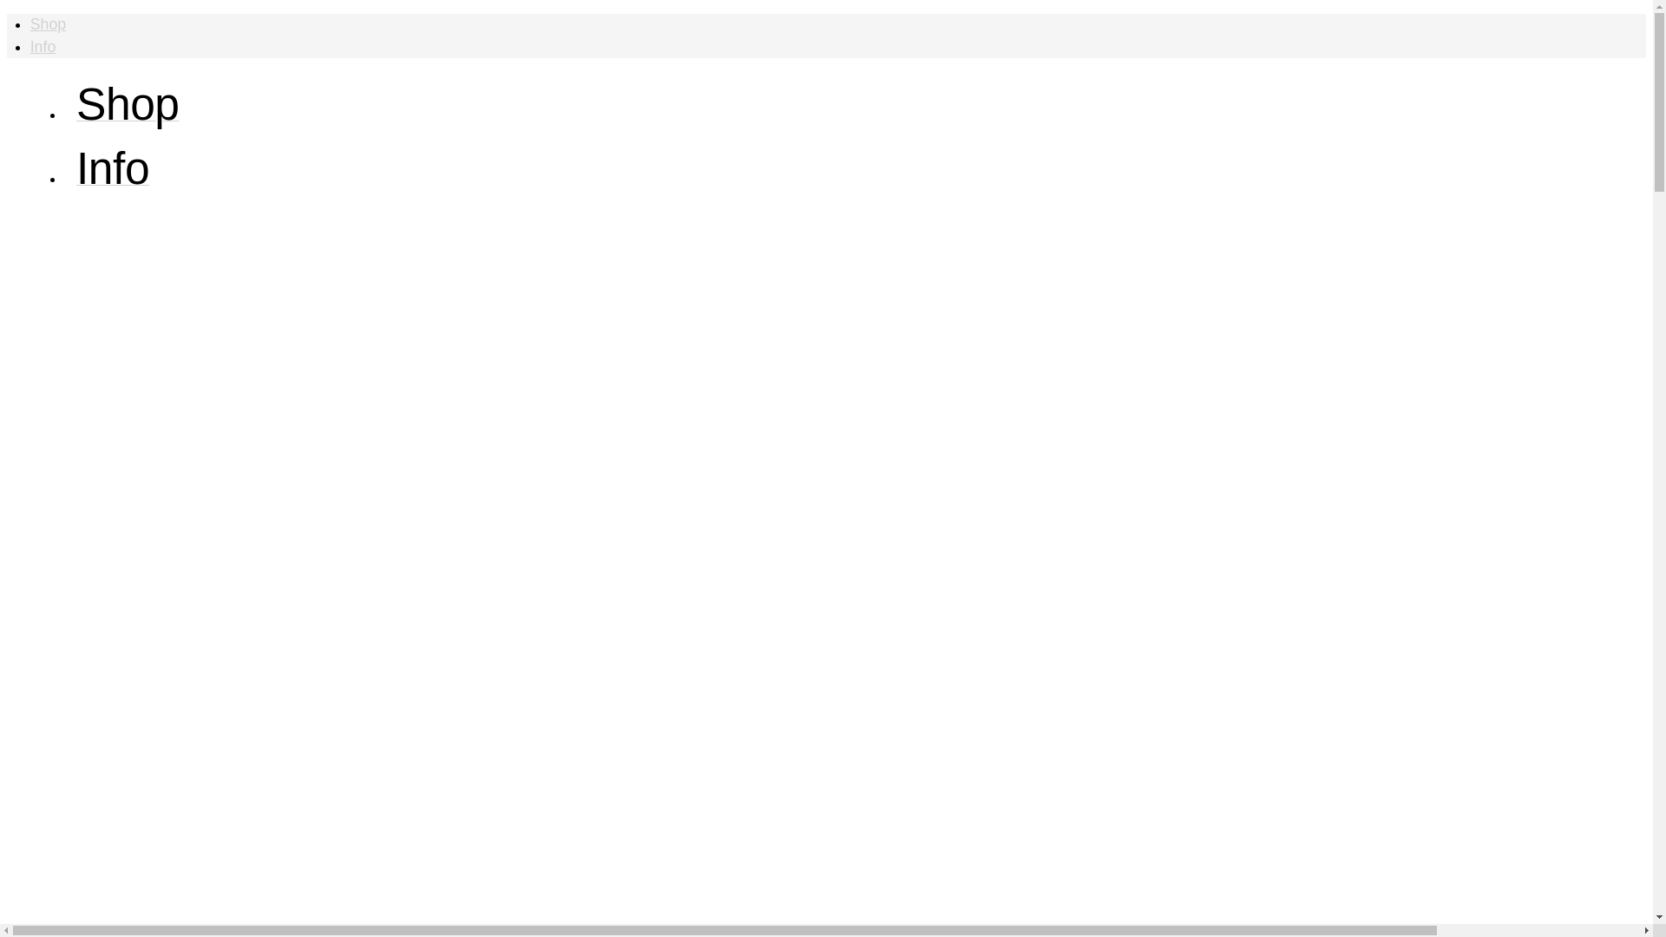 The width and height of the screenshot is (1666, 937). What do you see at coordinates (185, 50) in the screenshot?
I see `Armanda Asani` at bounding box center [185, 50].